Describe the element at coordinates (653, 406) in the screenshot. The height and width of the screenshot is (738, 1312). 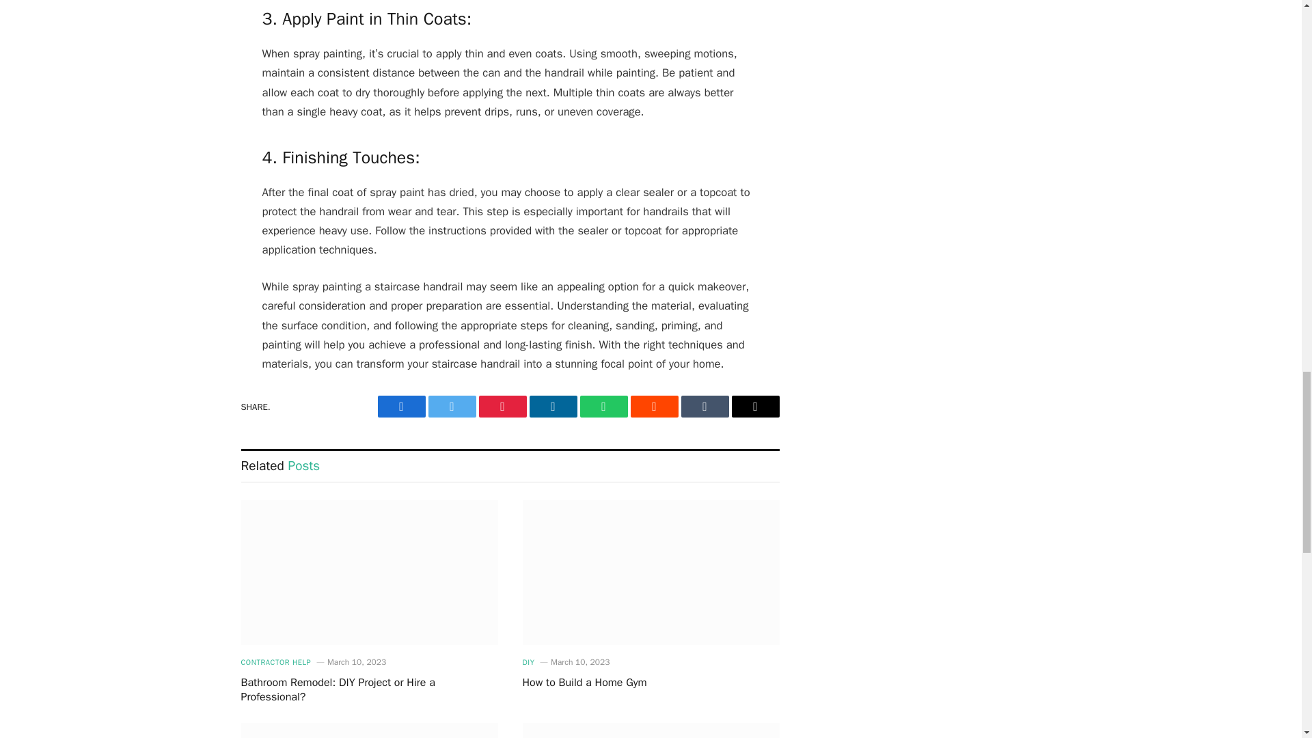
I see `Reddit` at that location.